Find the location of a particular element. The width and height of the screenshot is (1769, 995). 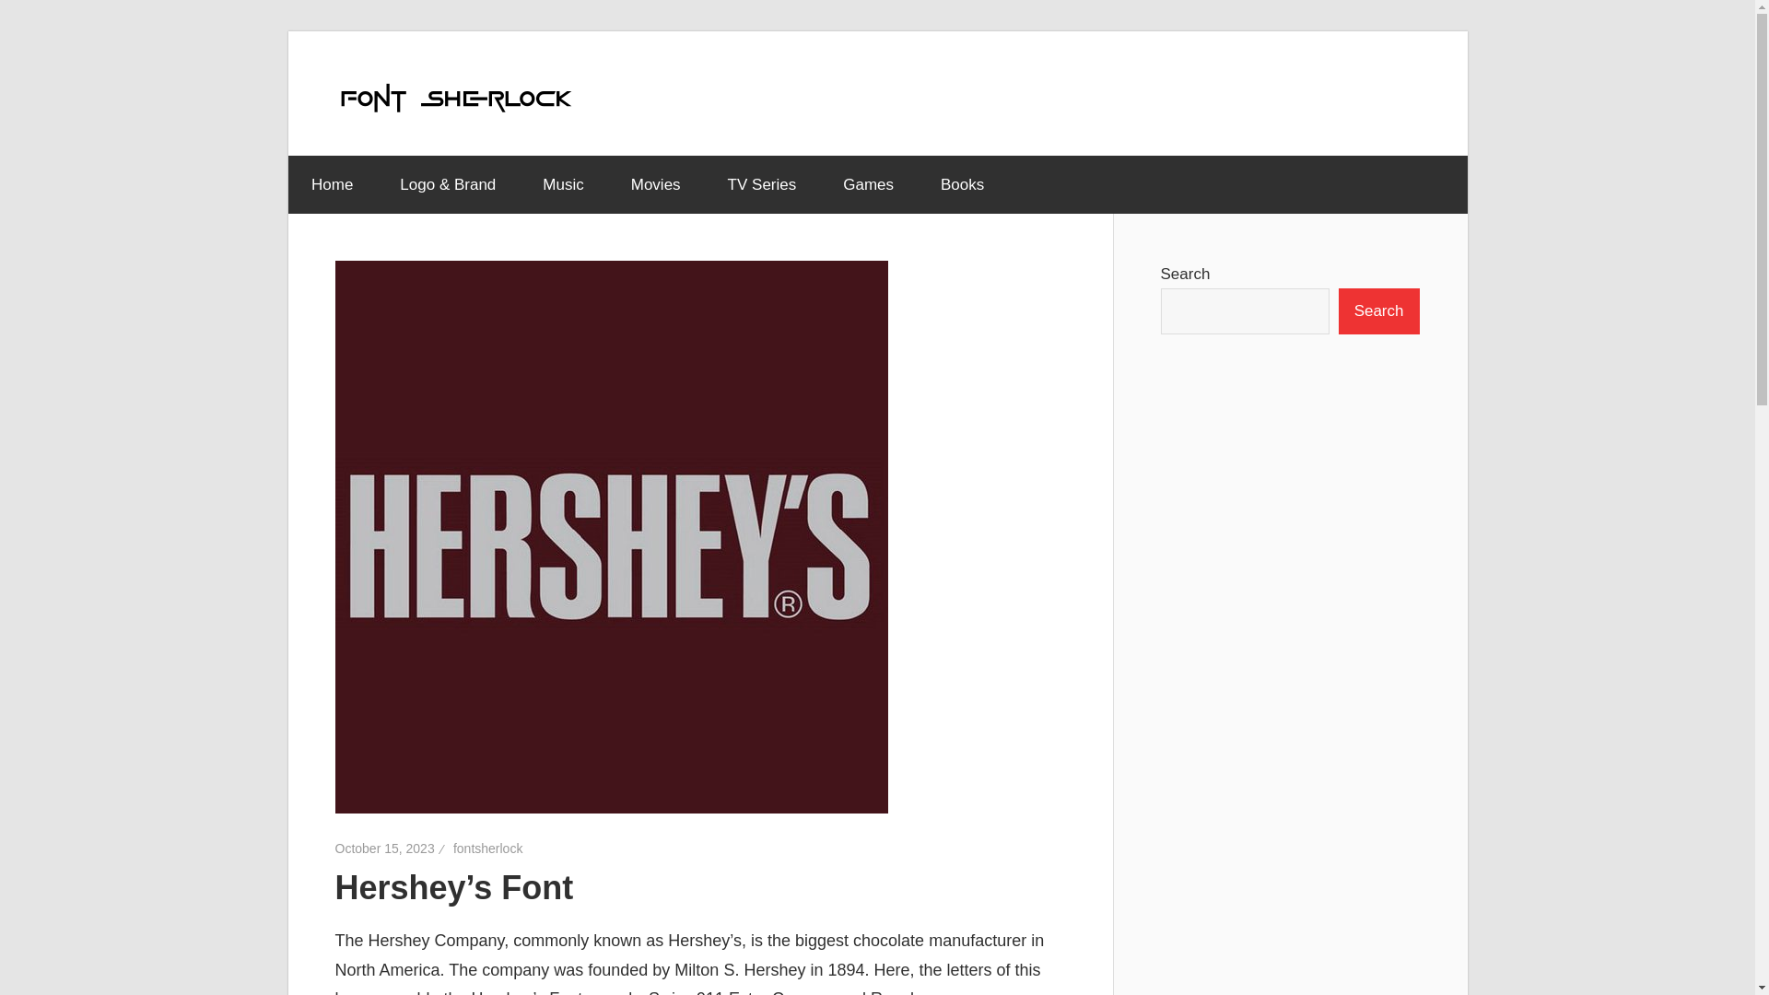

Music is located at coordinates (563, 184).